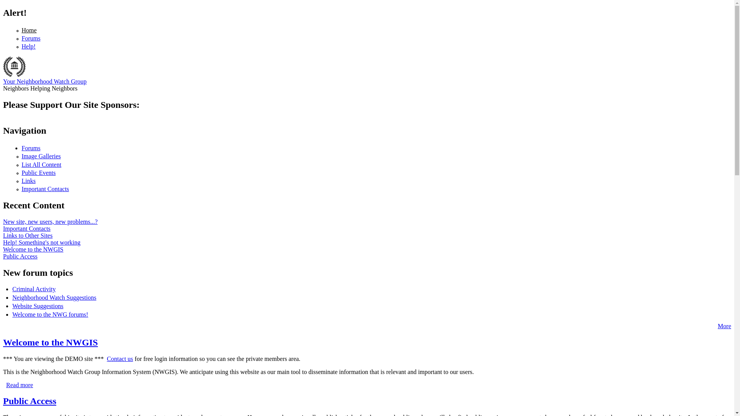  Describe the element at coordinates (20, 257) in the screenshot. I see `Public Access` at that location.